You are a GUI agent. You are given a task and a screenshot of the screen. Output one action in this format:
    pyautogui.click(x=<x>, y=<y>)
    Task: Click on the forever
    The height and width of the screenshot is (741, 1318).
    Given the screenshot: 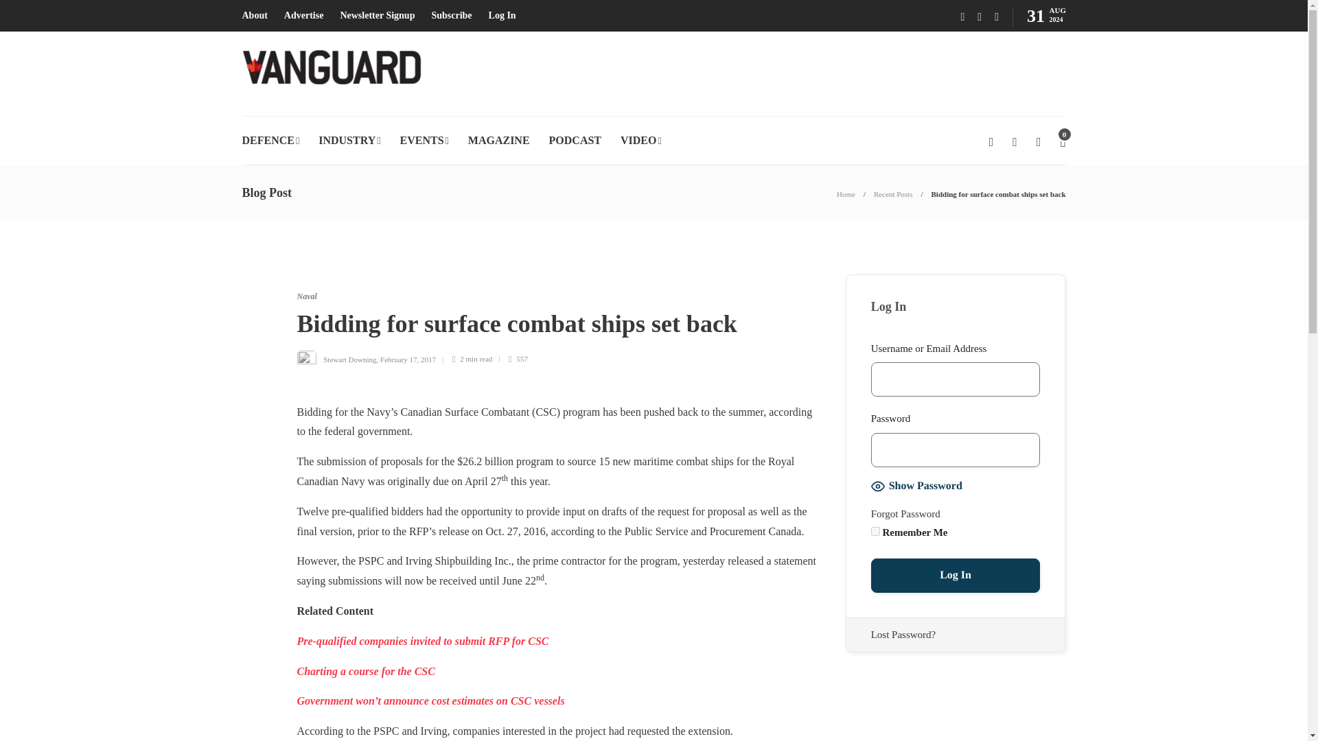 What is the action you would take?
    pyautogui.click(x=876, y=531)
    